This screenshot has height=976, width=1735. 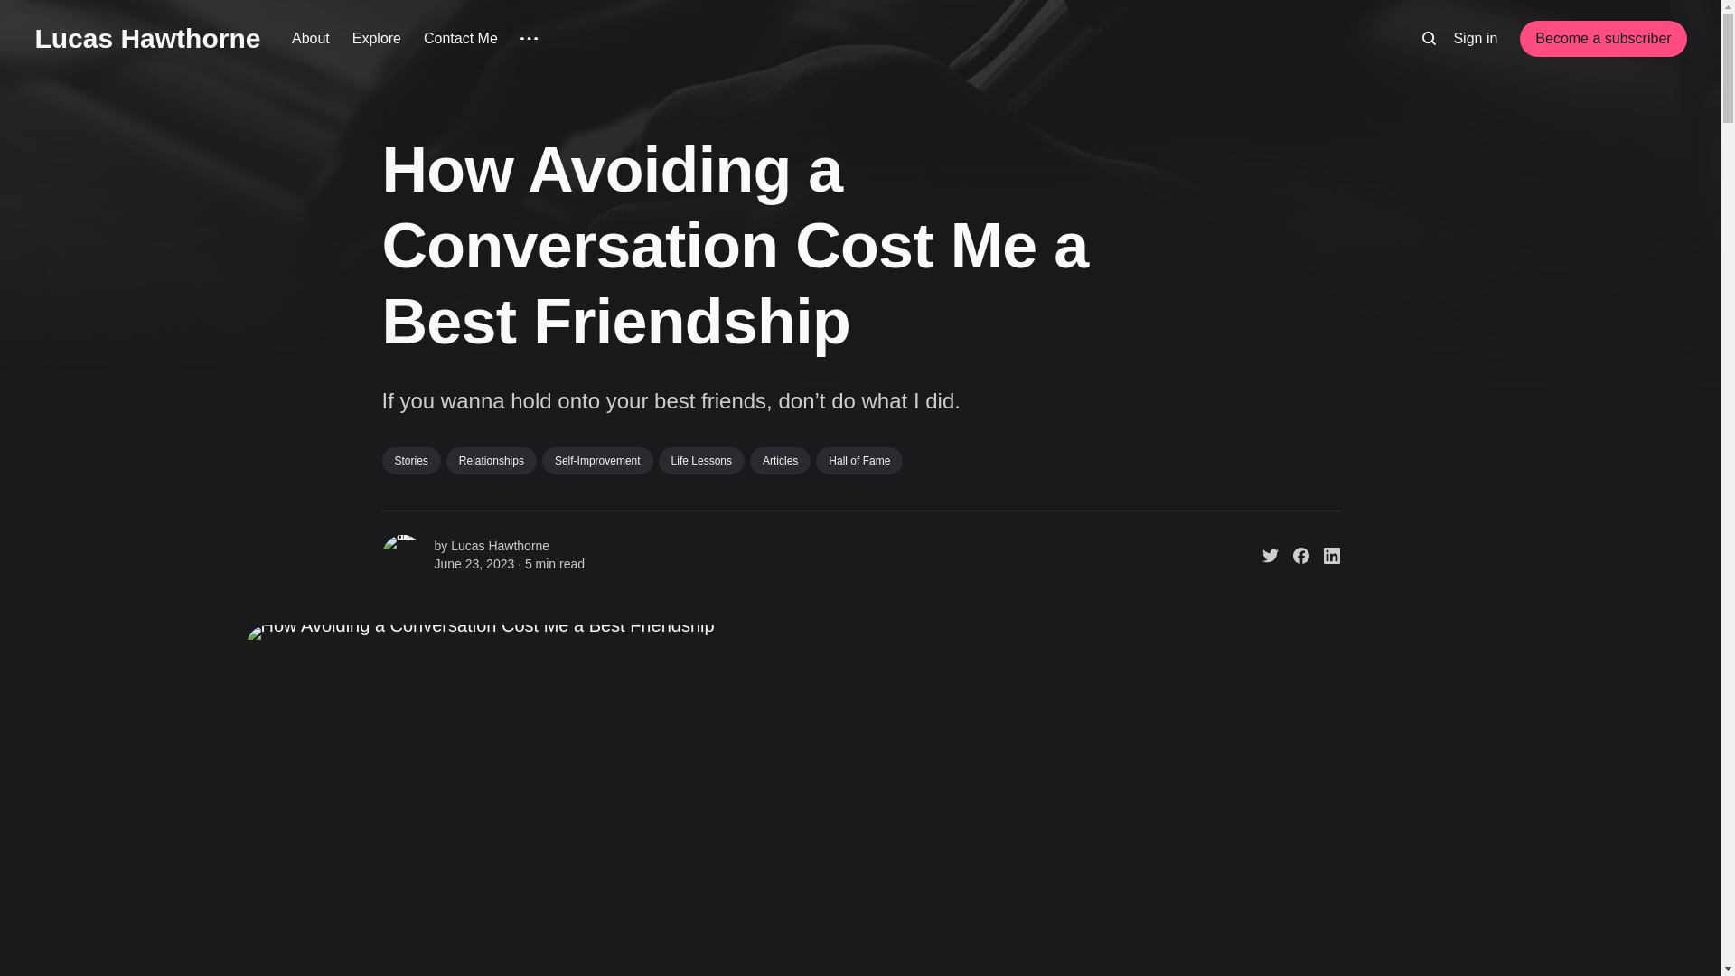 What do you see at coordinates (410, 460) in the screenshot?
I see `Stories` at bounding box center [410, 460].